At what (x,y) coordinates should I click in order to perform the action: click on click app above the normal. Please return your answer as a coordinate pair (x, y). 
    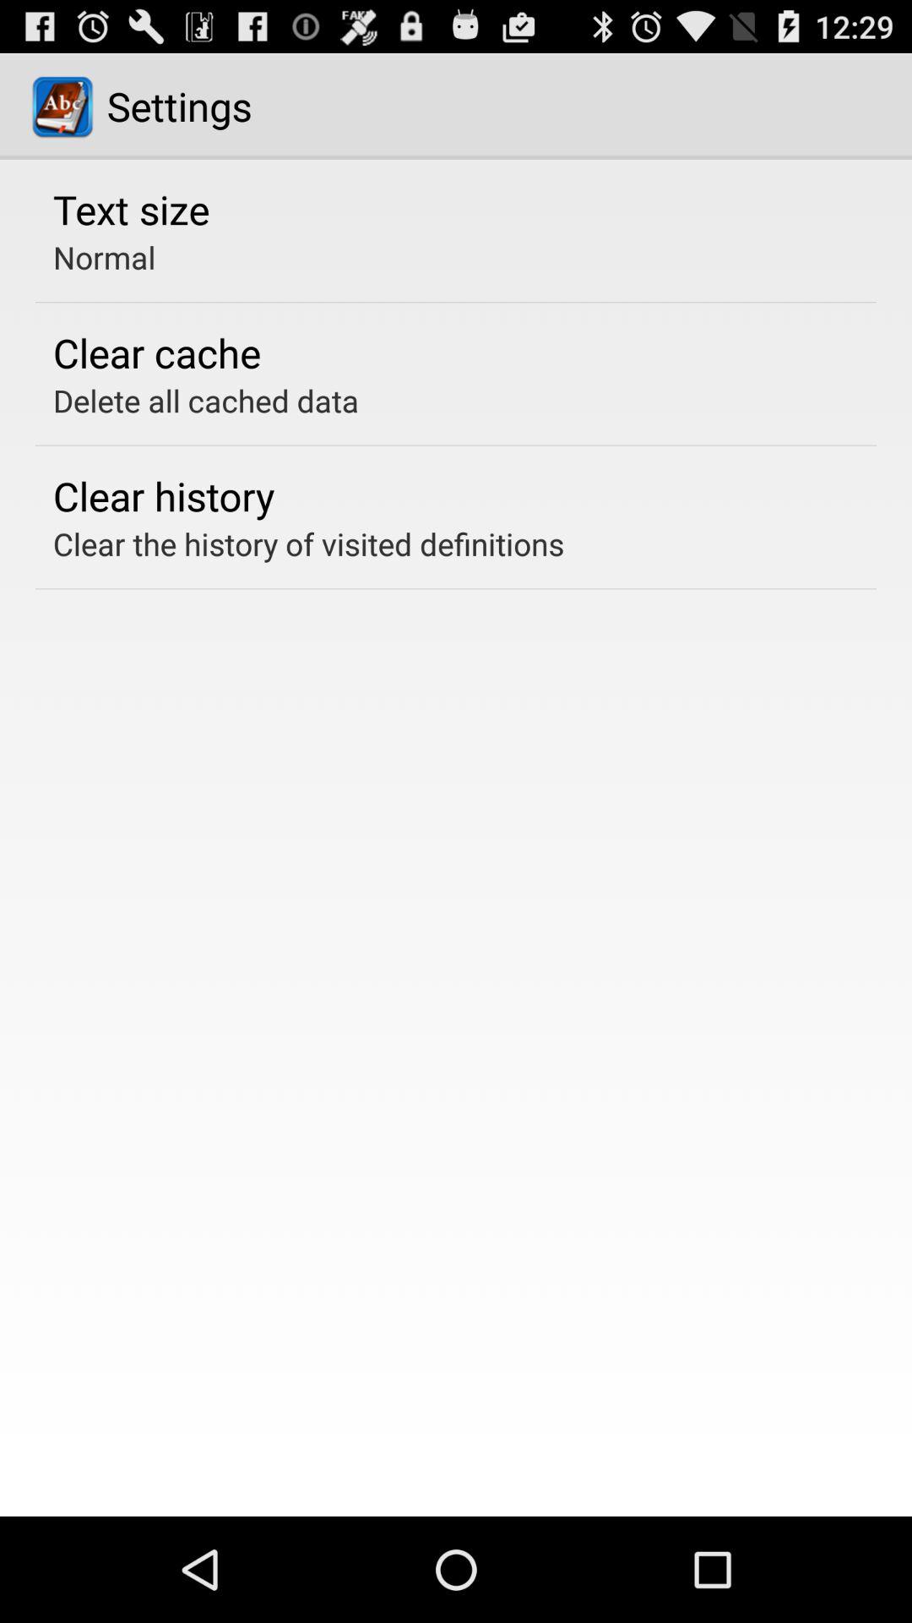
    Looking at the image, I should click on (132, 209).